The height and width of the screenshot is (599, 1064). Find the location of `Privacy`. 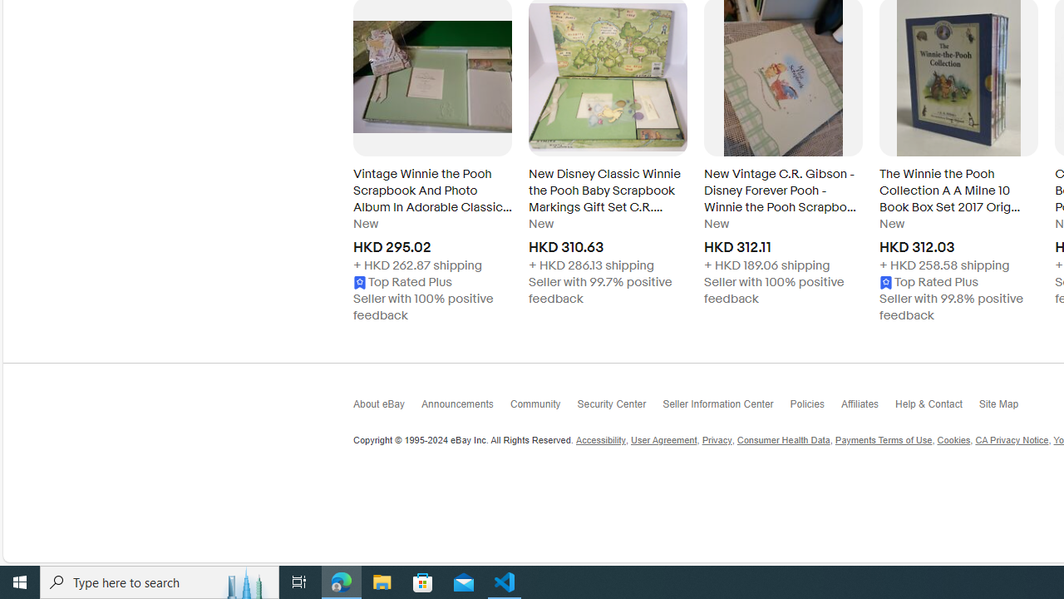

Privacy is located at coordinates (717, 441).